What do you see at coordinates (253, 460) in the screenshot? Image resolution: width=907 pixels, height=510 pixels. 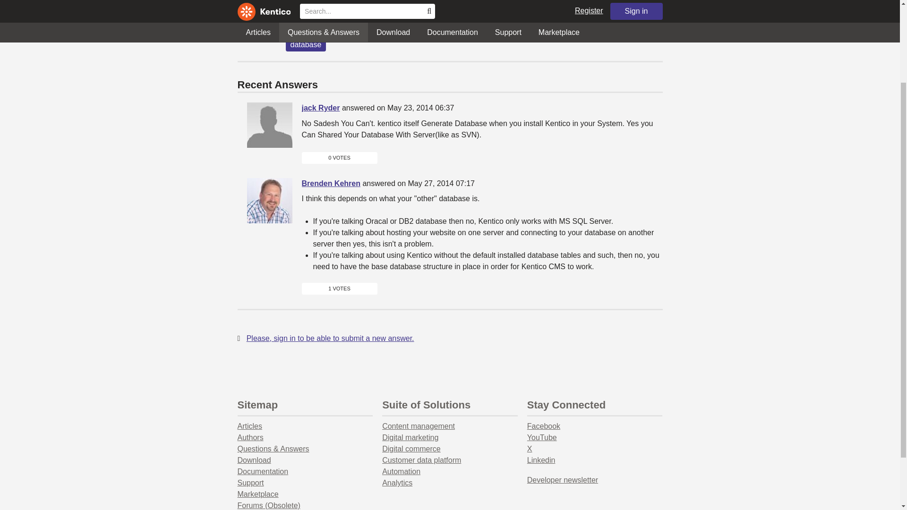 I see `Download` at bounding box center [253, 460].